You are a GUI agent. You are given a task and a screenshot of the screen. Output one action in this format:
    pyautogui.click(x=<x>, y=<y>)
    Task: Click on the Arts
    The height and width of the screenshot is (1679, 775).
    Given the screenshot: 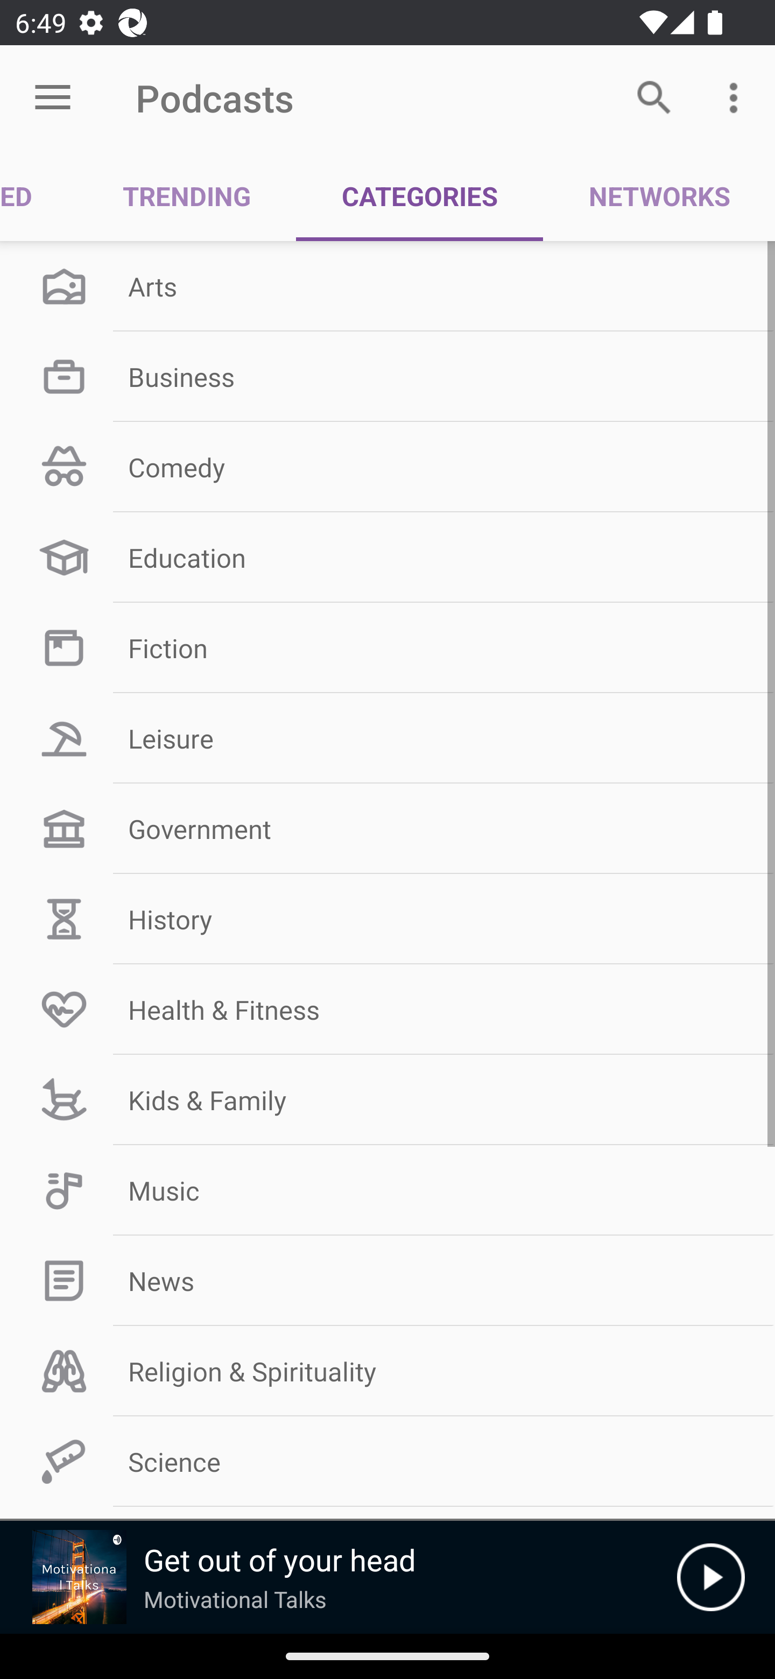 What is the action you would take?
    pyautogui.click(x=387, y=286)
    